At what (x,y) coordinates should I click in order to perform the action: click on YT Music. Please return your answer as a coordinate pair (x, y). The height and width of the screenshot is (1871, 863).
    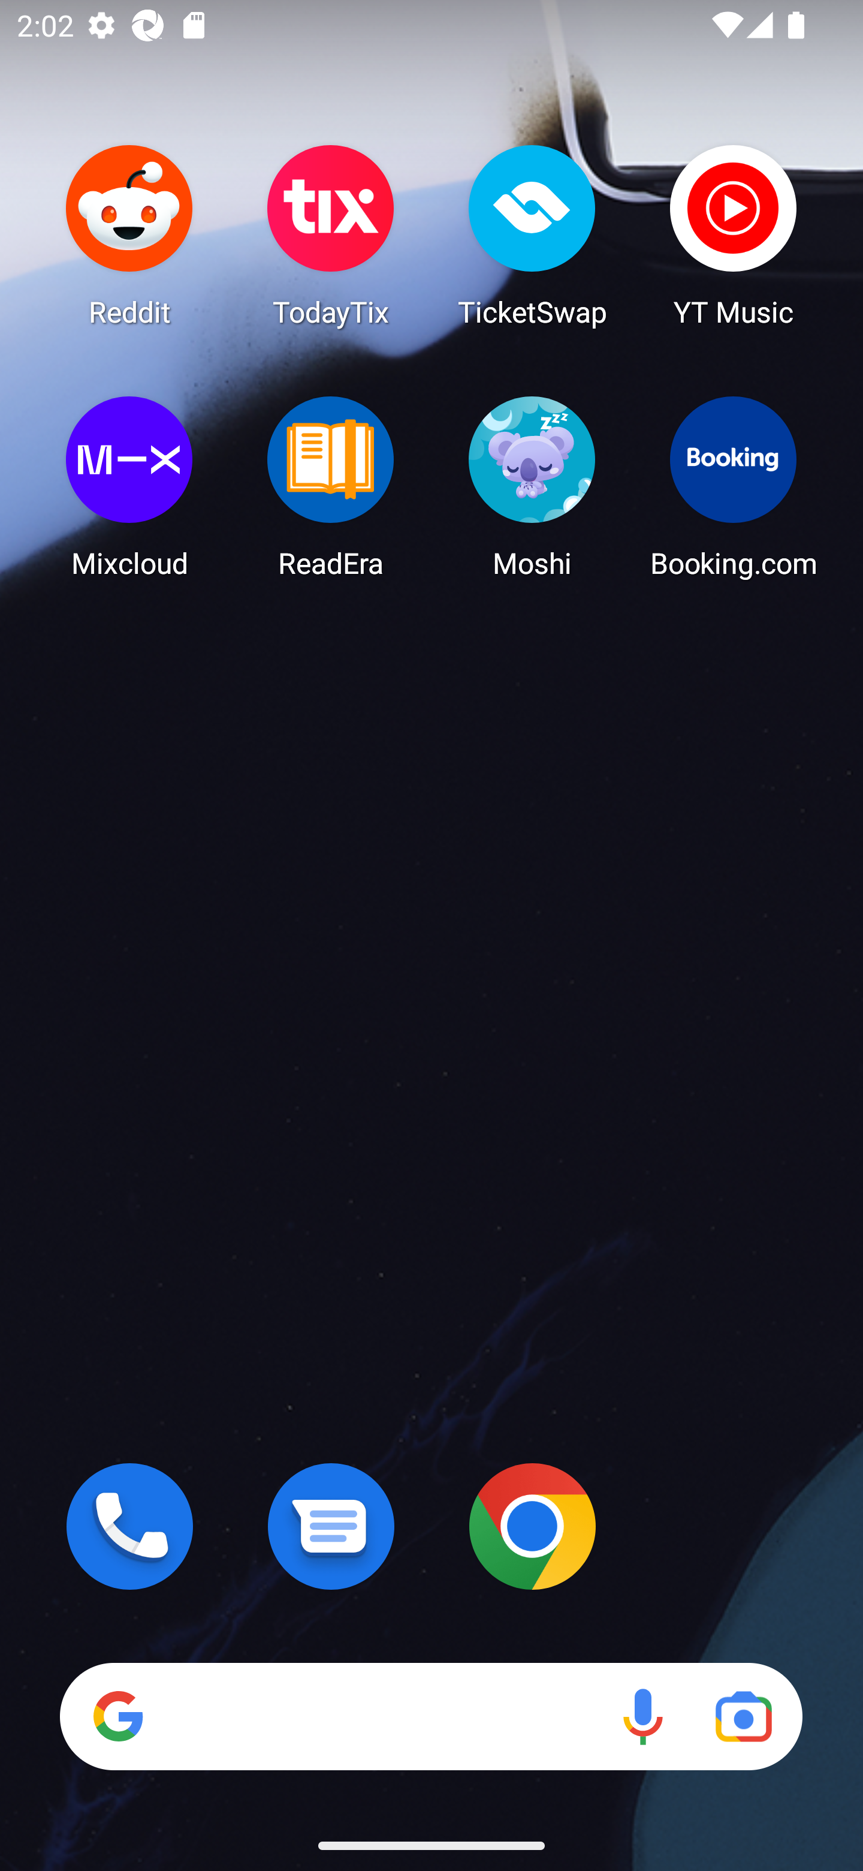
    Looking at the image, I should click on (734, 235).